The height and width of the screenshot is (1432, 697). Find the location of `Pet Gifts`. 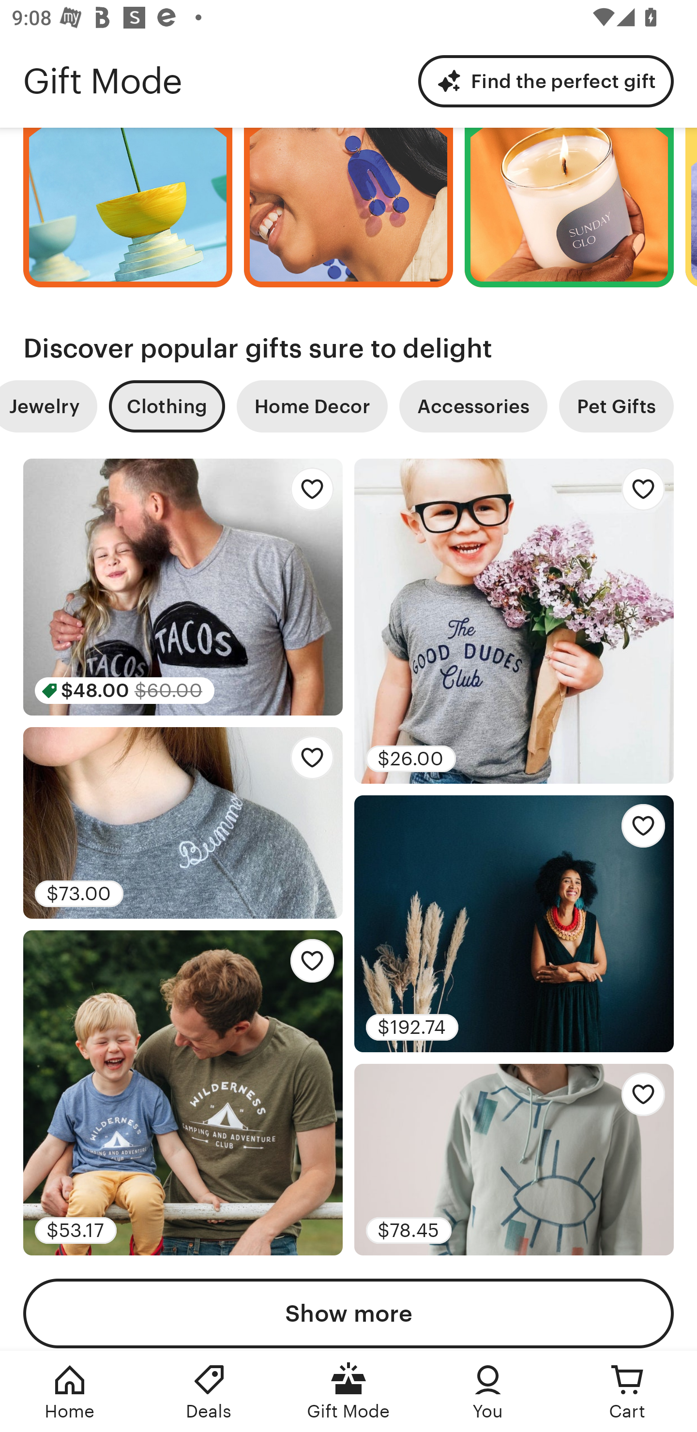

Pet Gifts is located at coordinates (616, 405).